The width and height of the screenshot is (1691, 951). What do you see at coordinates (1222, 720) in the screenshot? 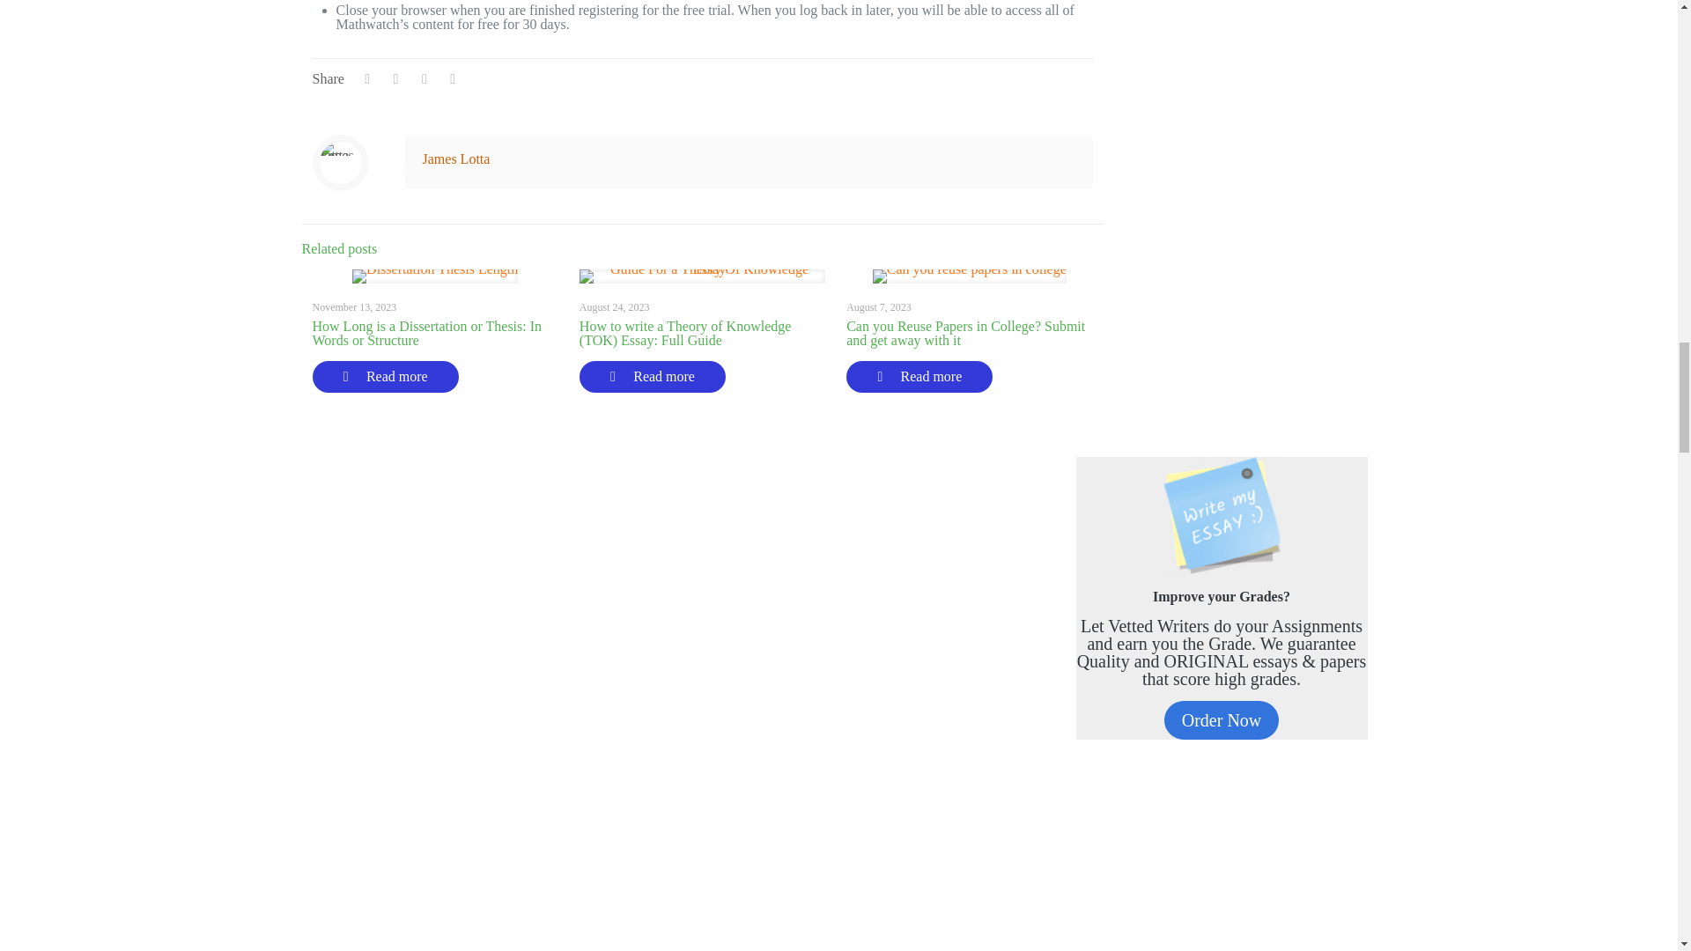
I see `Order Now` at bounding box center [1222, 720].